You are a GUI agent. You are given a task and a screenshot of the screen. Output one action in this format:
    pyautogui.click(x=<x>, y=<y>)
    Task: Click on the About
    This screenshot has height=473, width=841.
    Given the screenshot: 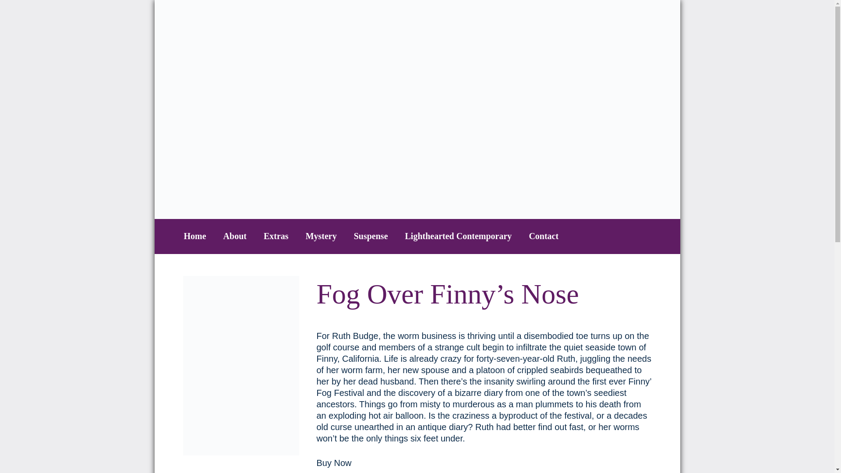 What is the action you would take?
    pyautogui.click(x=235, y=236)
    